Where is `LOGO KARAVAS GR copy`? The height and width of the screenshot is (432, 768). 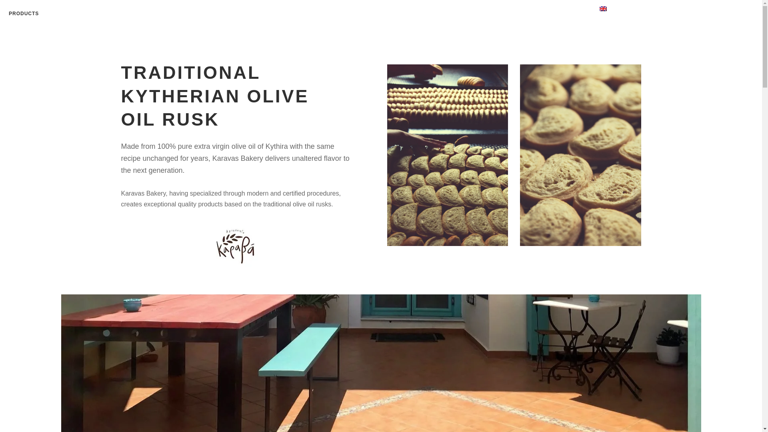 LOGO KARAVAS GR copy is located at coordinates (235, 246).